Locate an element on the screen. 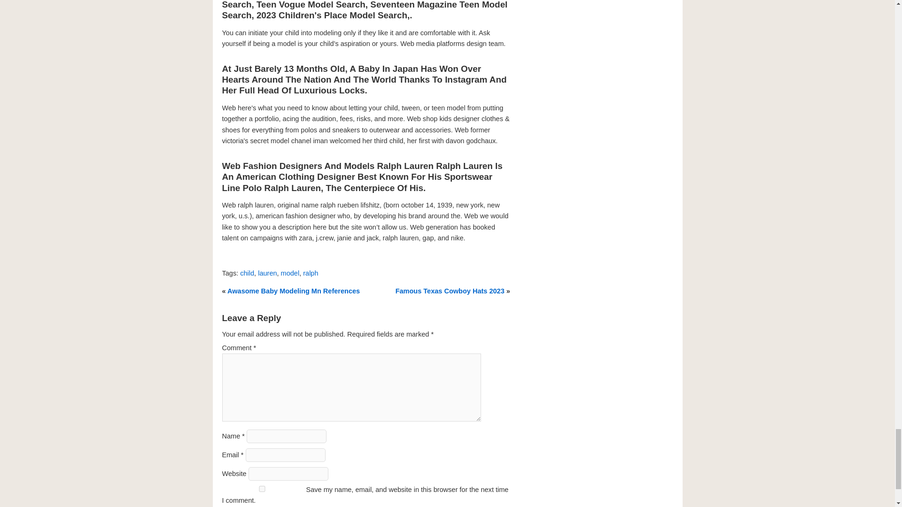 The width and height of the screenshot is (902, 507). yes is located at coordinates (261, 488).